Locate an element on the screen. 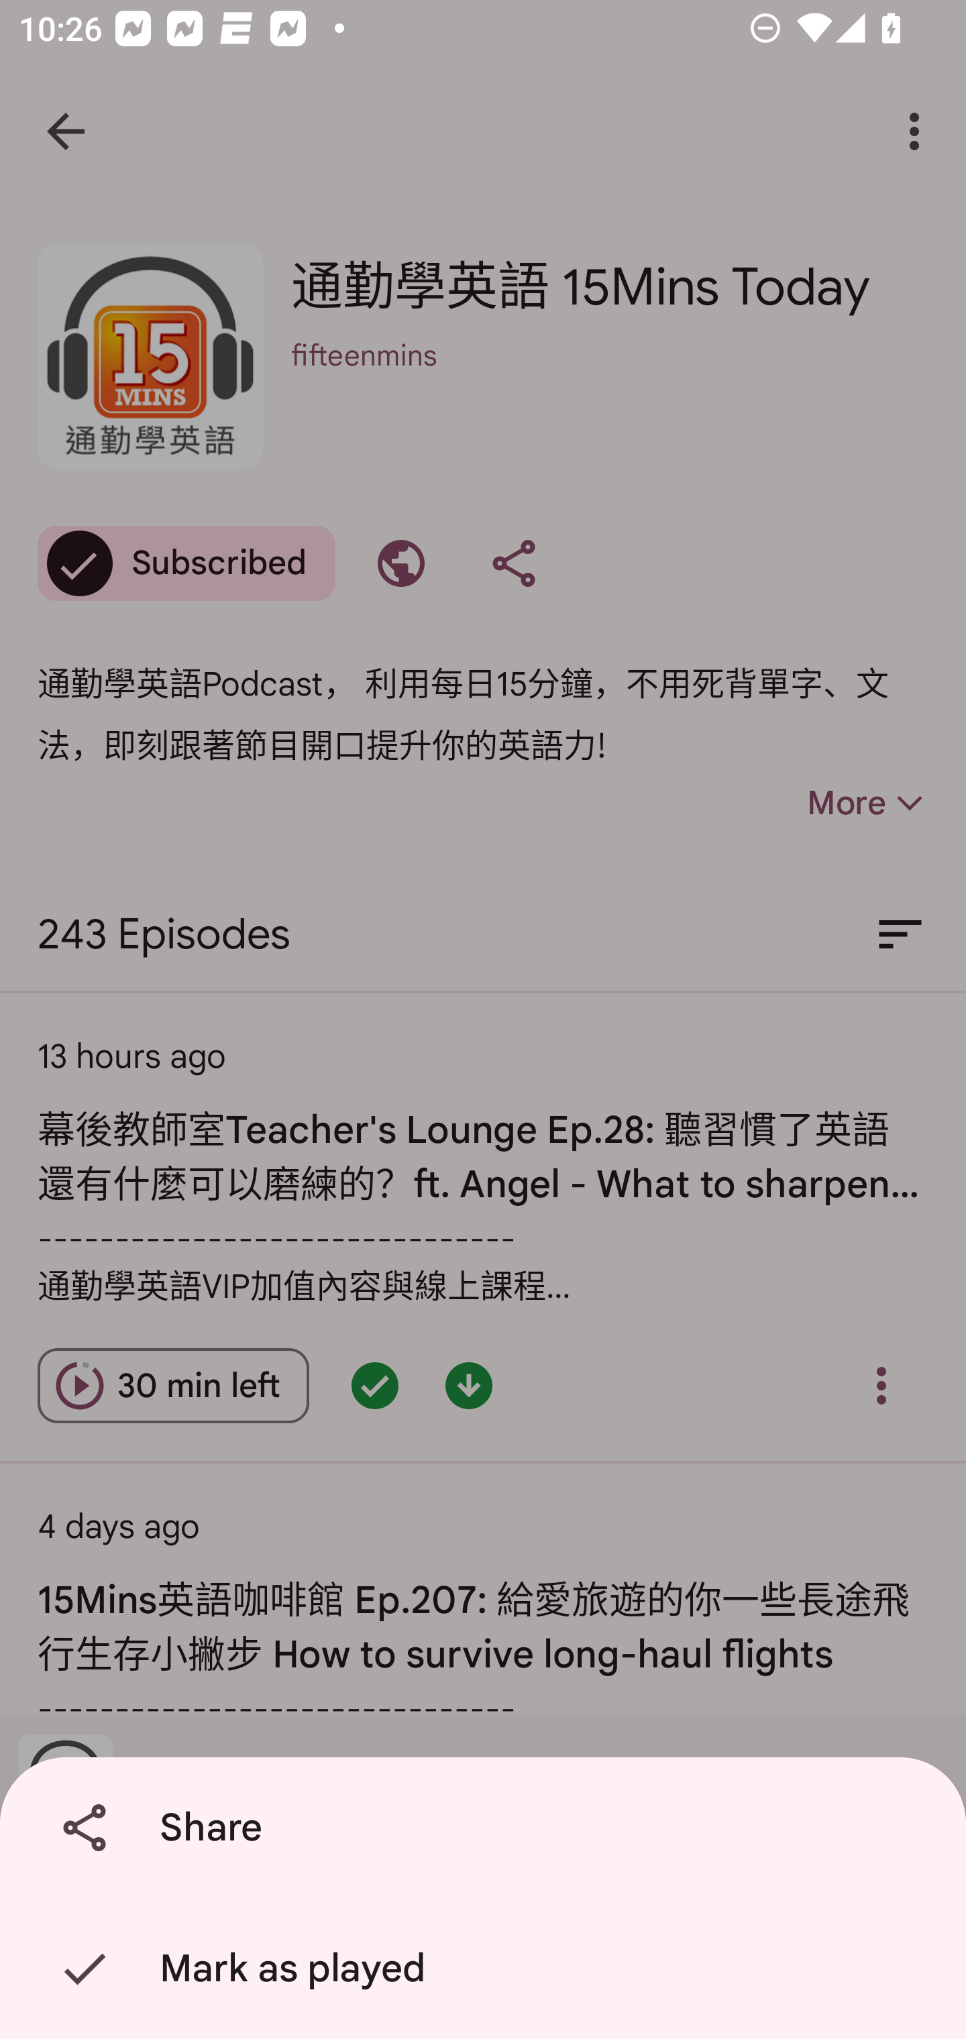  Share is located at coordinates (488, 1828).